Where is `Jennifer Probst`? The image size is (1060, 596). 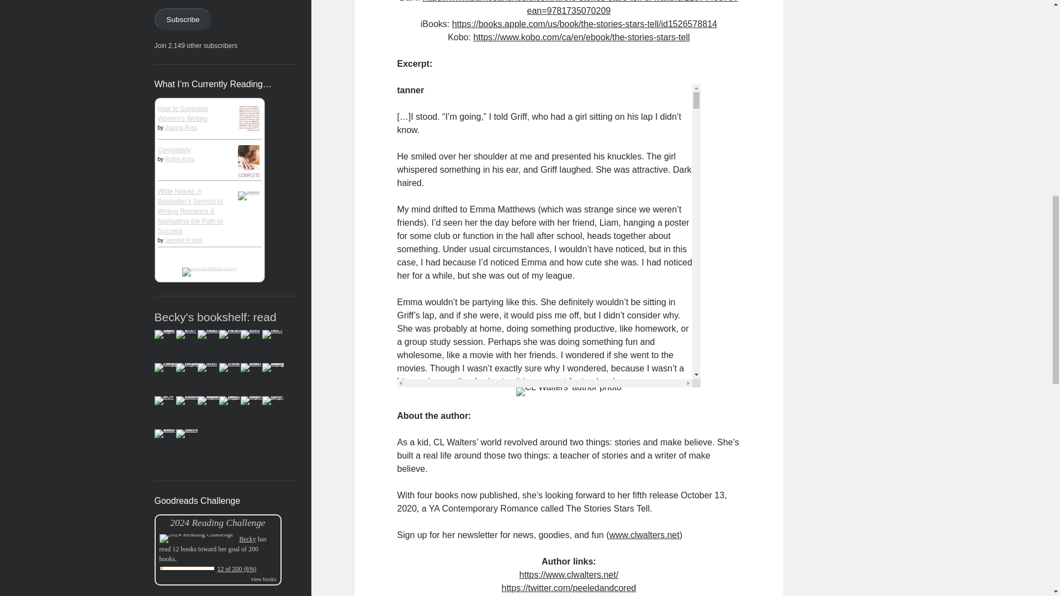 Jennifer Probst is located at coordinates (183, 240).